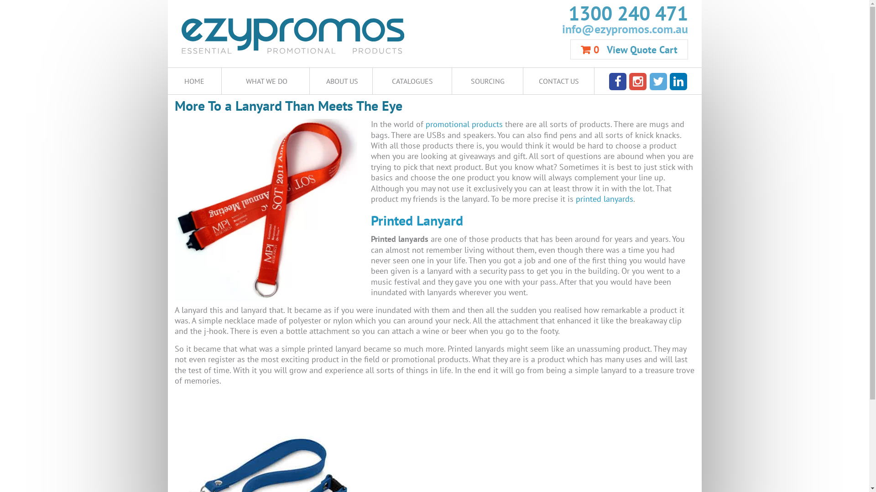 Image resolution: width=876 pixels, height=492 pixels. Describe the element at coordinates (412, 81) in the screenshot. I see `CATALOGUES` at that location.